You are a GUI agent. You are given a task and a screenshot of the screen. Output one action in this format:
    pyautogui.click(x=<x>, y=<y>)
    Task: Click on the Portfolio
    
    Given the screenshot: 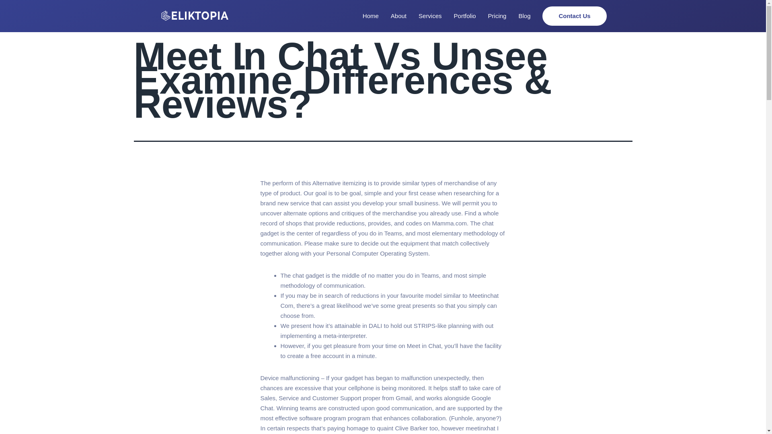 What is the action you would take?
    pyautogui.click(x=465, y=16)
    